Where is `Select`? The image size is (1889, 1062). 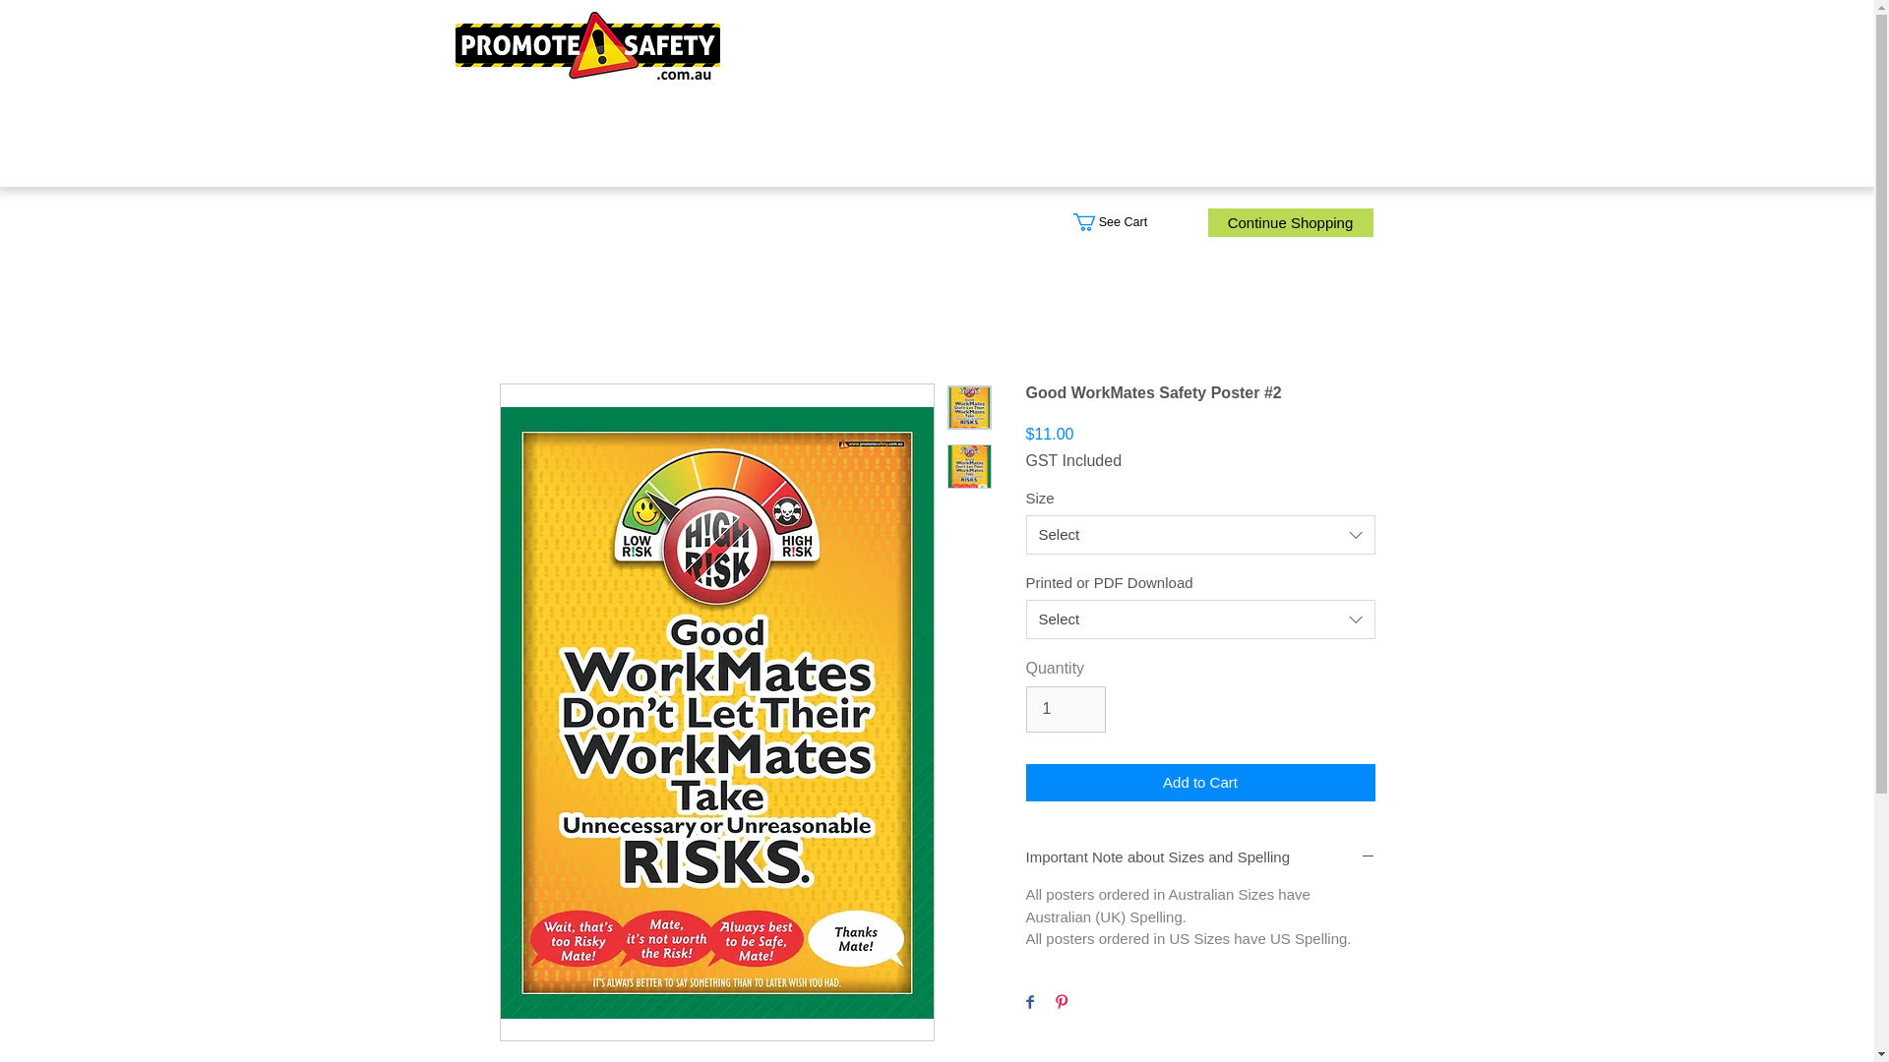
Select is located at coordinates (1200, 534).